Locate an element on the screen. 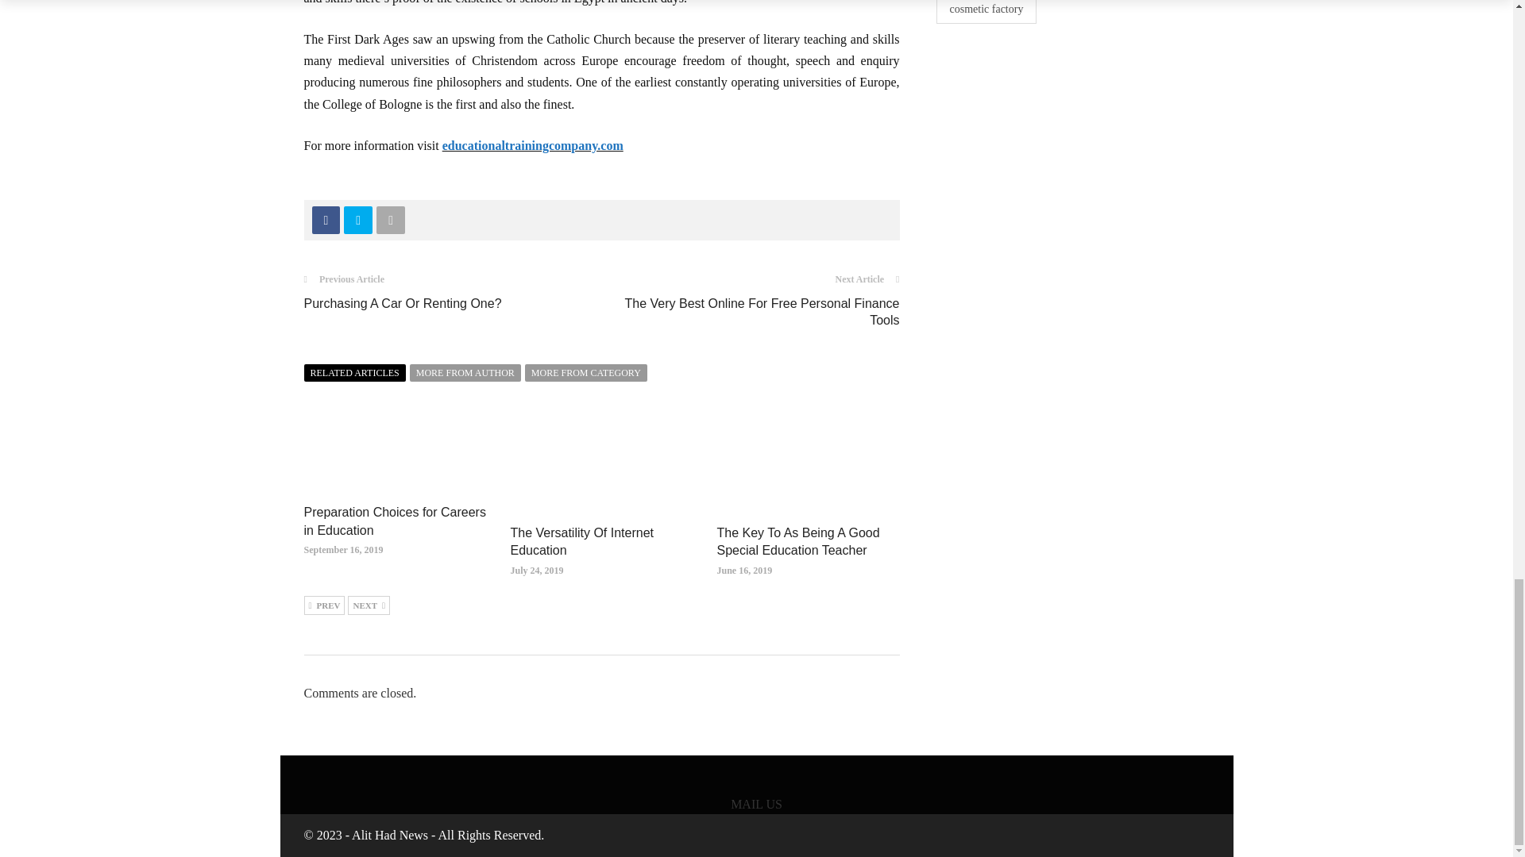  Next is located at coordinates (369, 605).